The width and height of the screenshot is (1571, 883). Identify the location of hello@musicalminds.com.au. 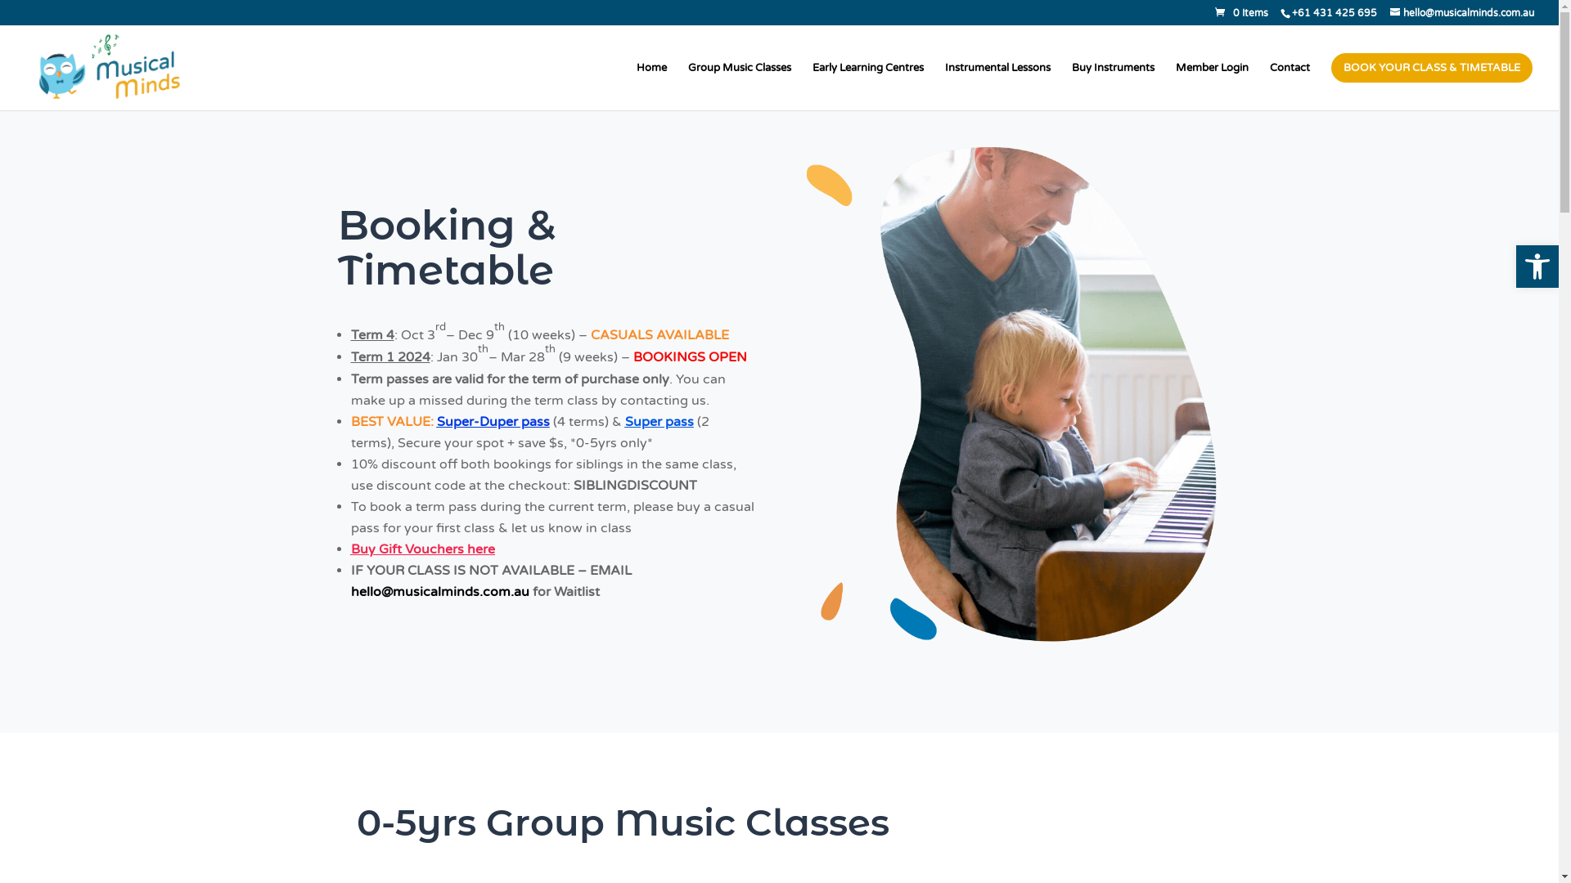
(1462, 13).